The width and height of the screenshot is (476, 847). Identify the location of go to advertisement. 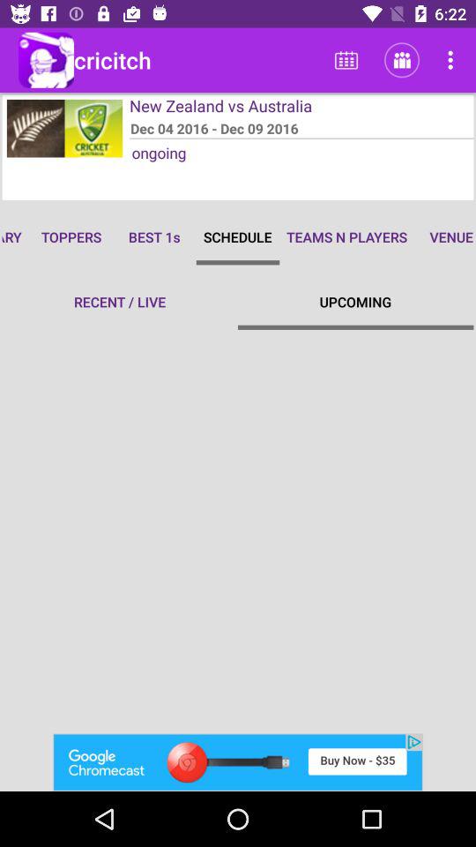
(238, 762).